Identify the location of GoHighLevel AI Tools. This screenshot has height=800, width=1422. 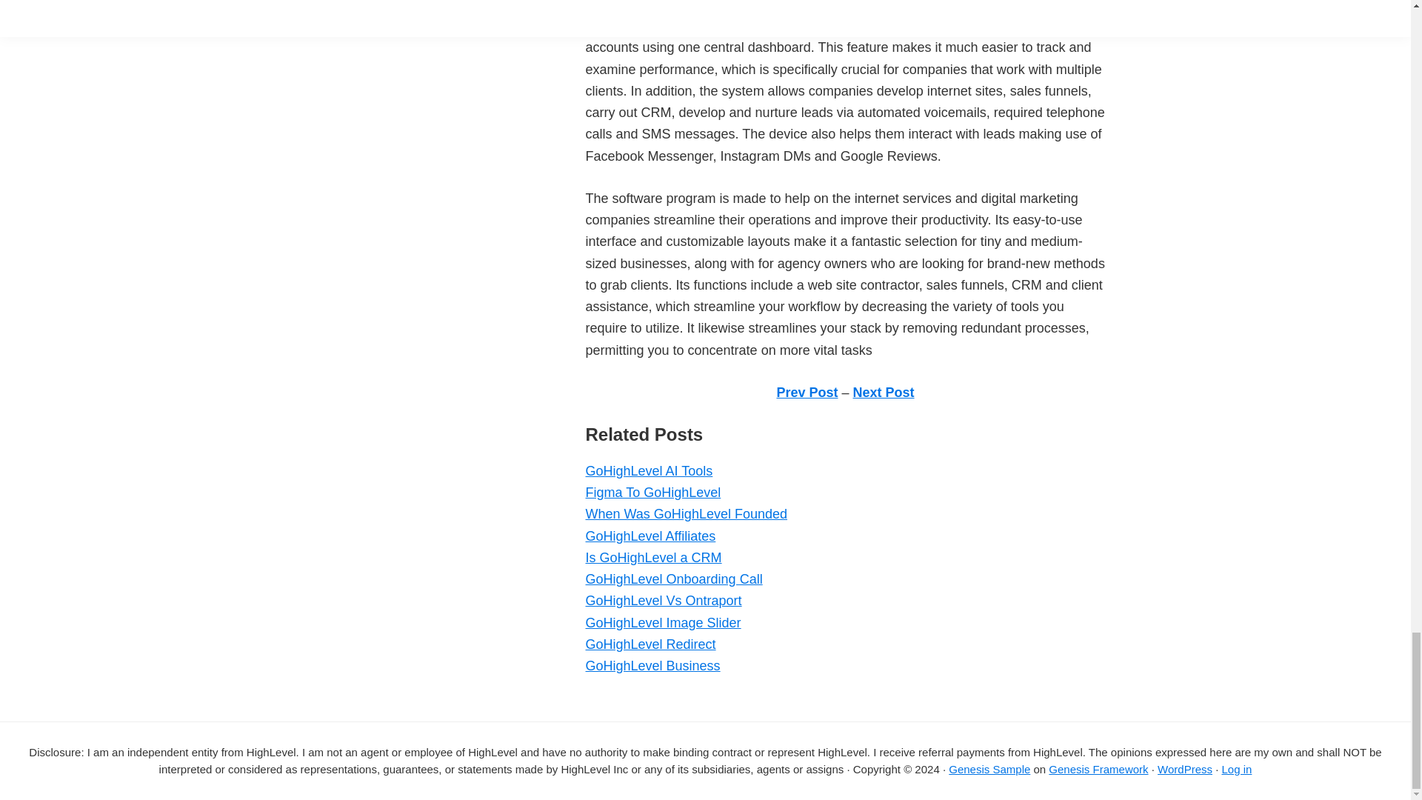
(648, 471).